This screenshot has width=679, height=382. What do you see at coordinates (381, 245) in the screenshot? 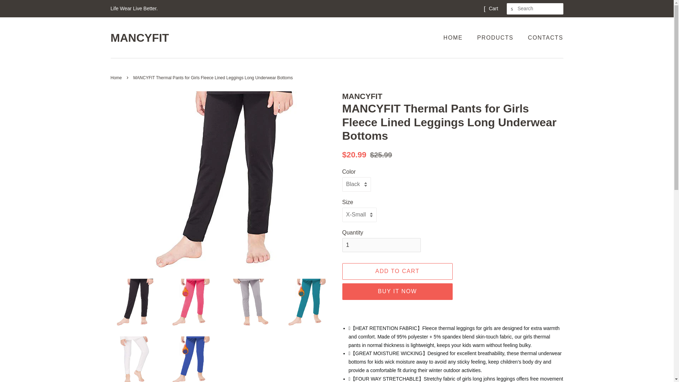
I see `1` at bounding box center [381, 245].